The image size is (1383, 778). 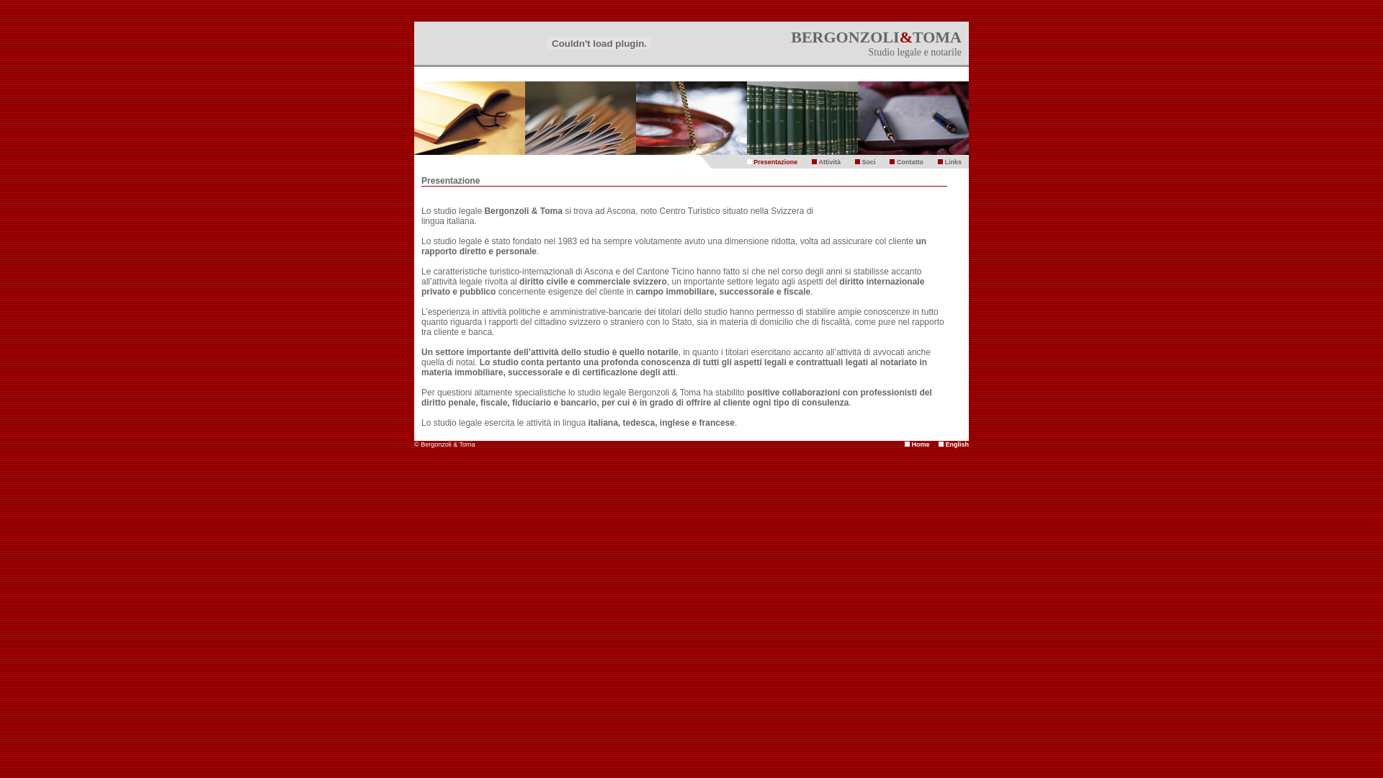 What do you see at coordinates (910, 162) in the screenshot?
I see `Contatto` at bounding box center [910, 162].